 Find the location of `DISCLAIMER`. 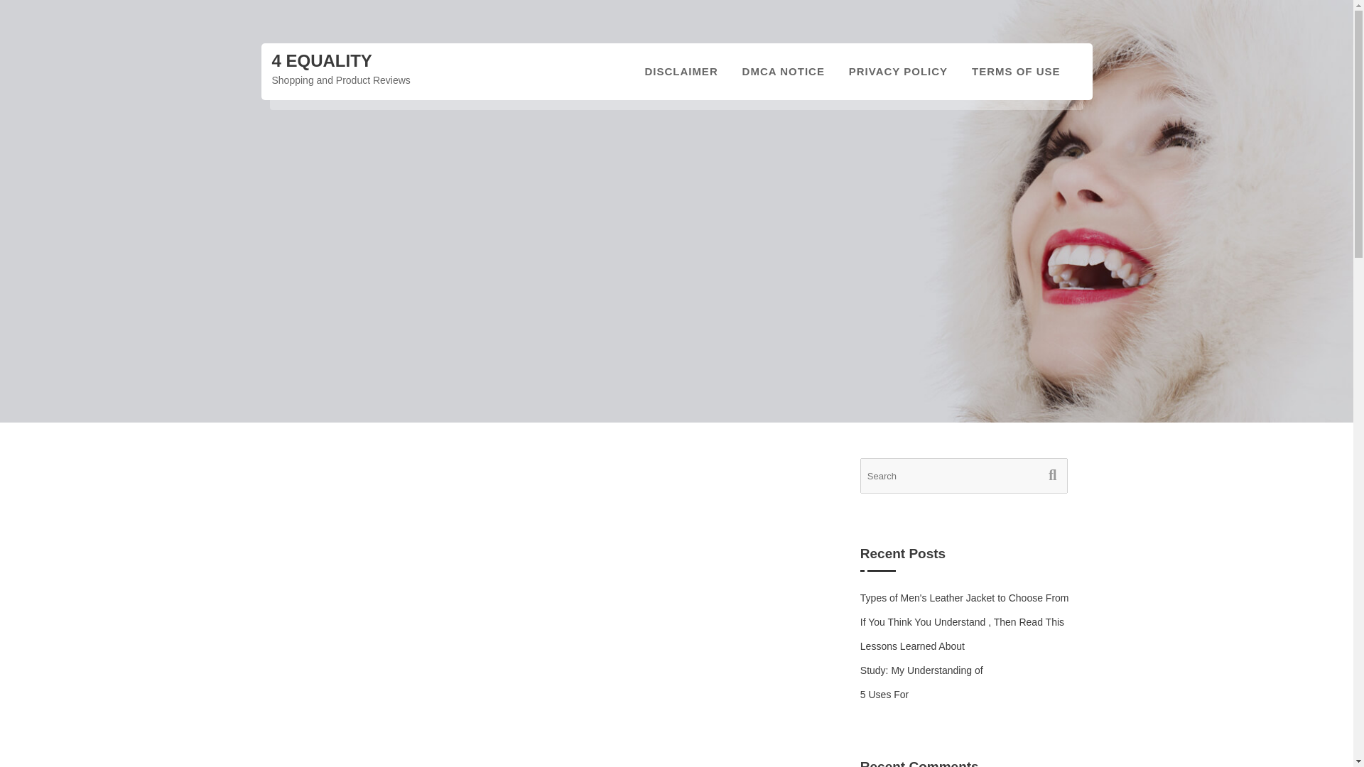

DISCLAIMER is located at coordinates (681, 71).